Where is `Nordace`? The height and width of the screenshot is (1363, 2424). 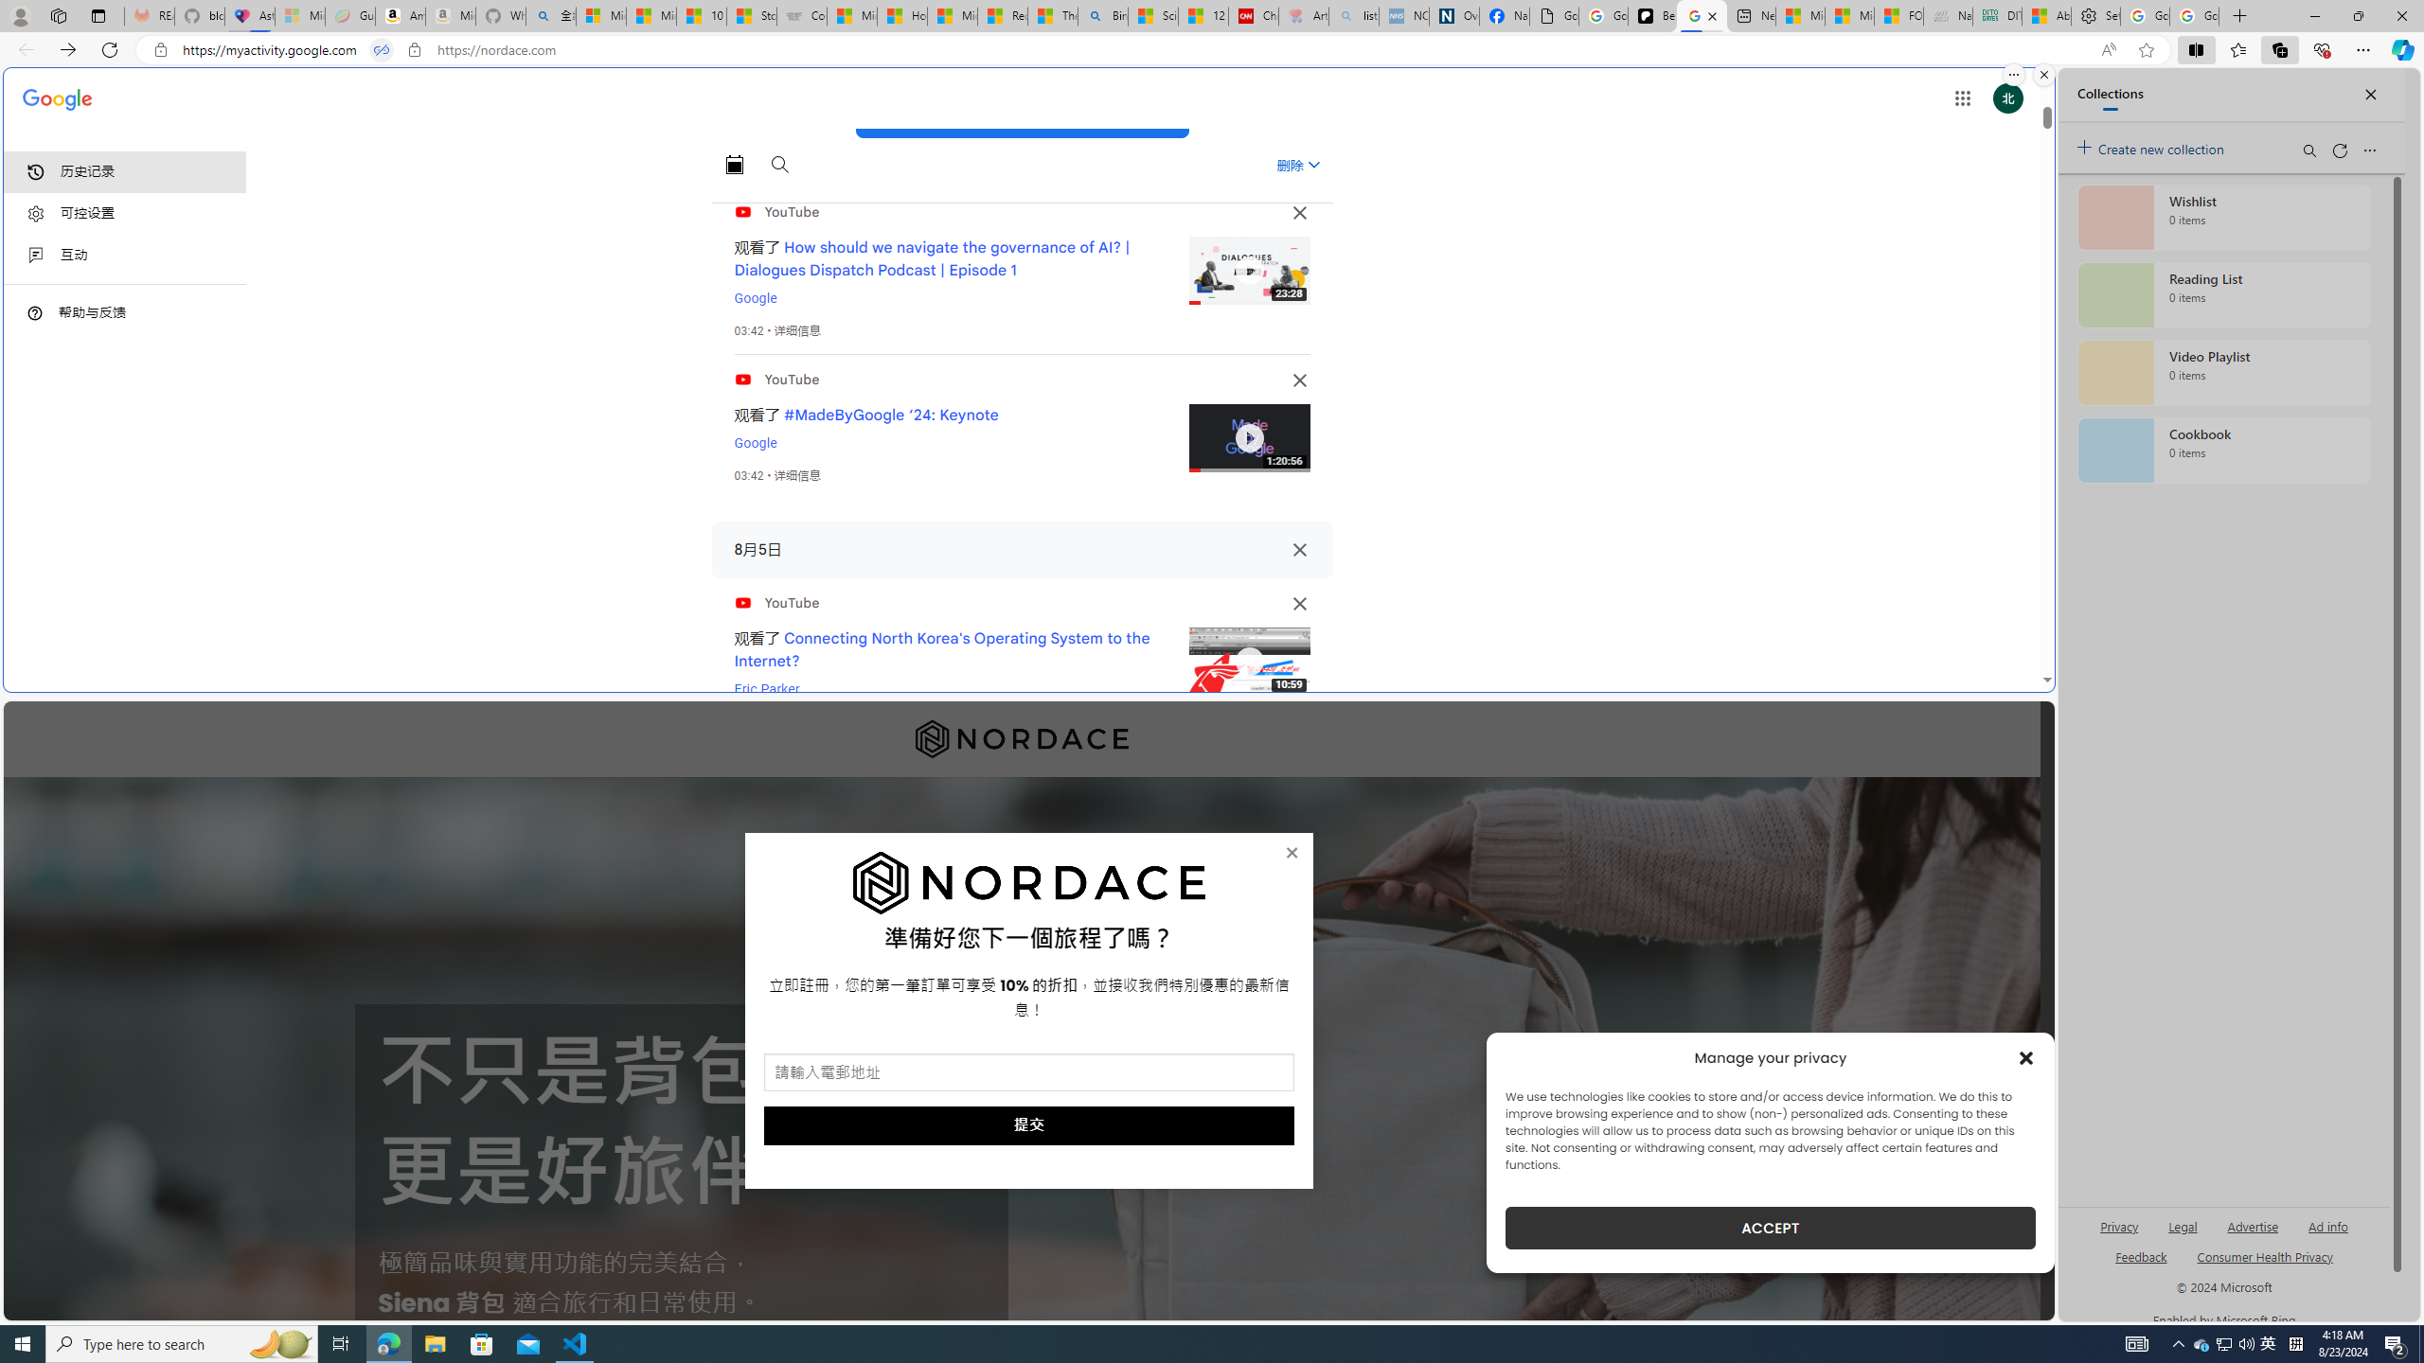
Nordace is located at coordinates (1021, 738).